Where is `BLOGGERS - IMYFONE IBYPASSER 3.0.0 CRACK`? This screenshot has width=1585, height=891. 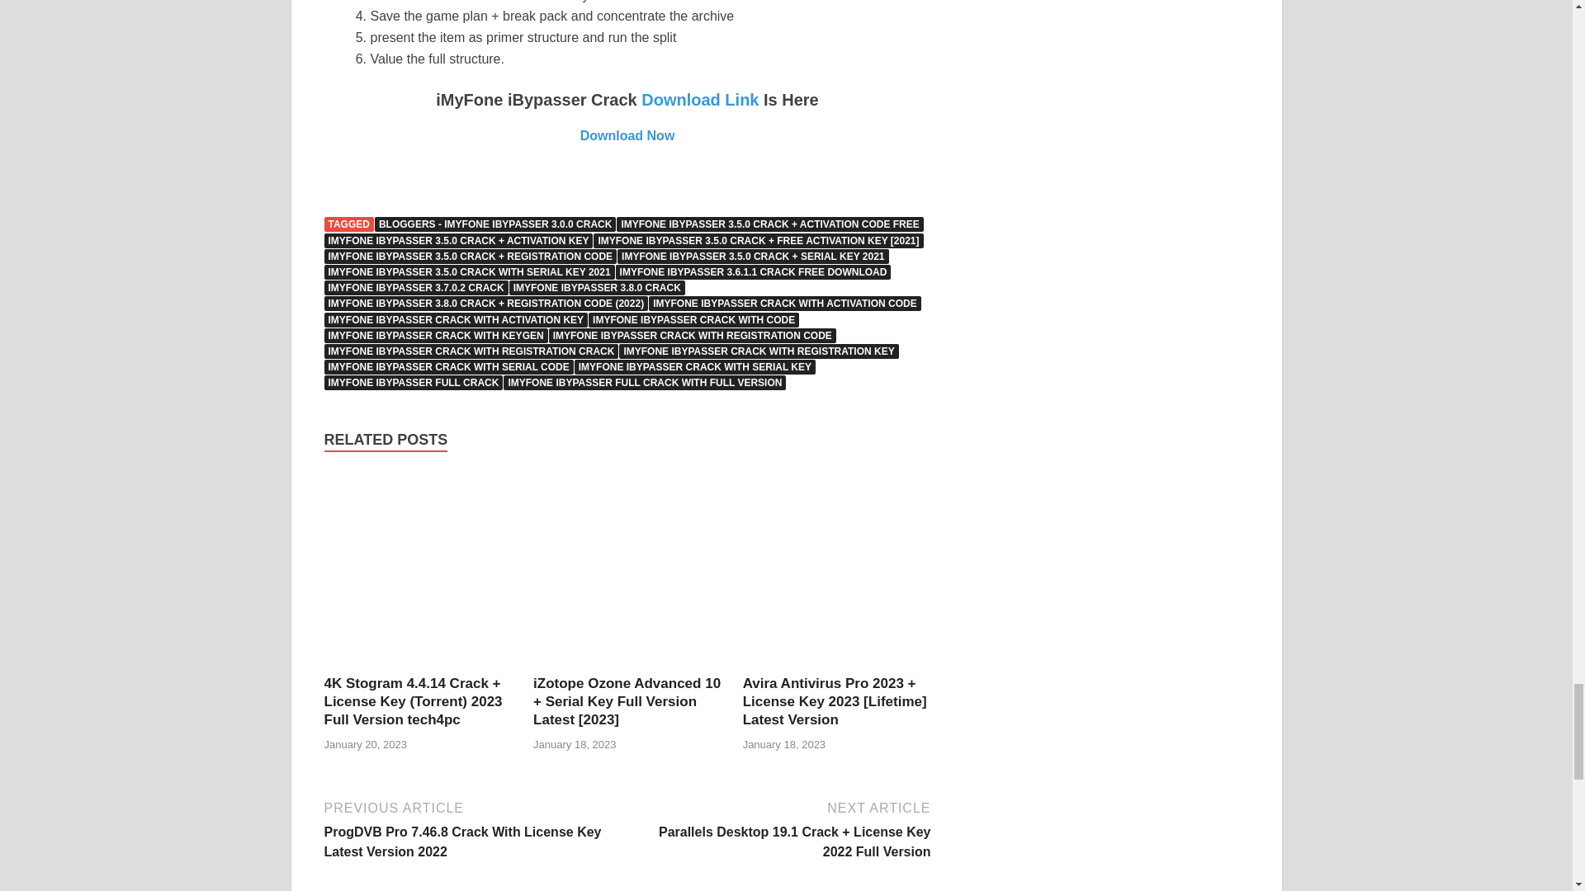
BLOGGERS - IMYFONE IBYPASSER 3.0.0 CRACK is located at coordinates (495, 224).